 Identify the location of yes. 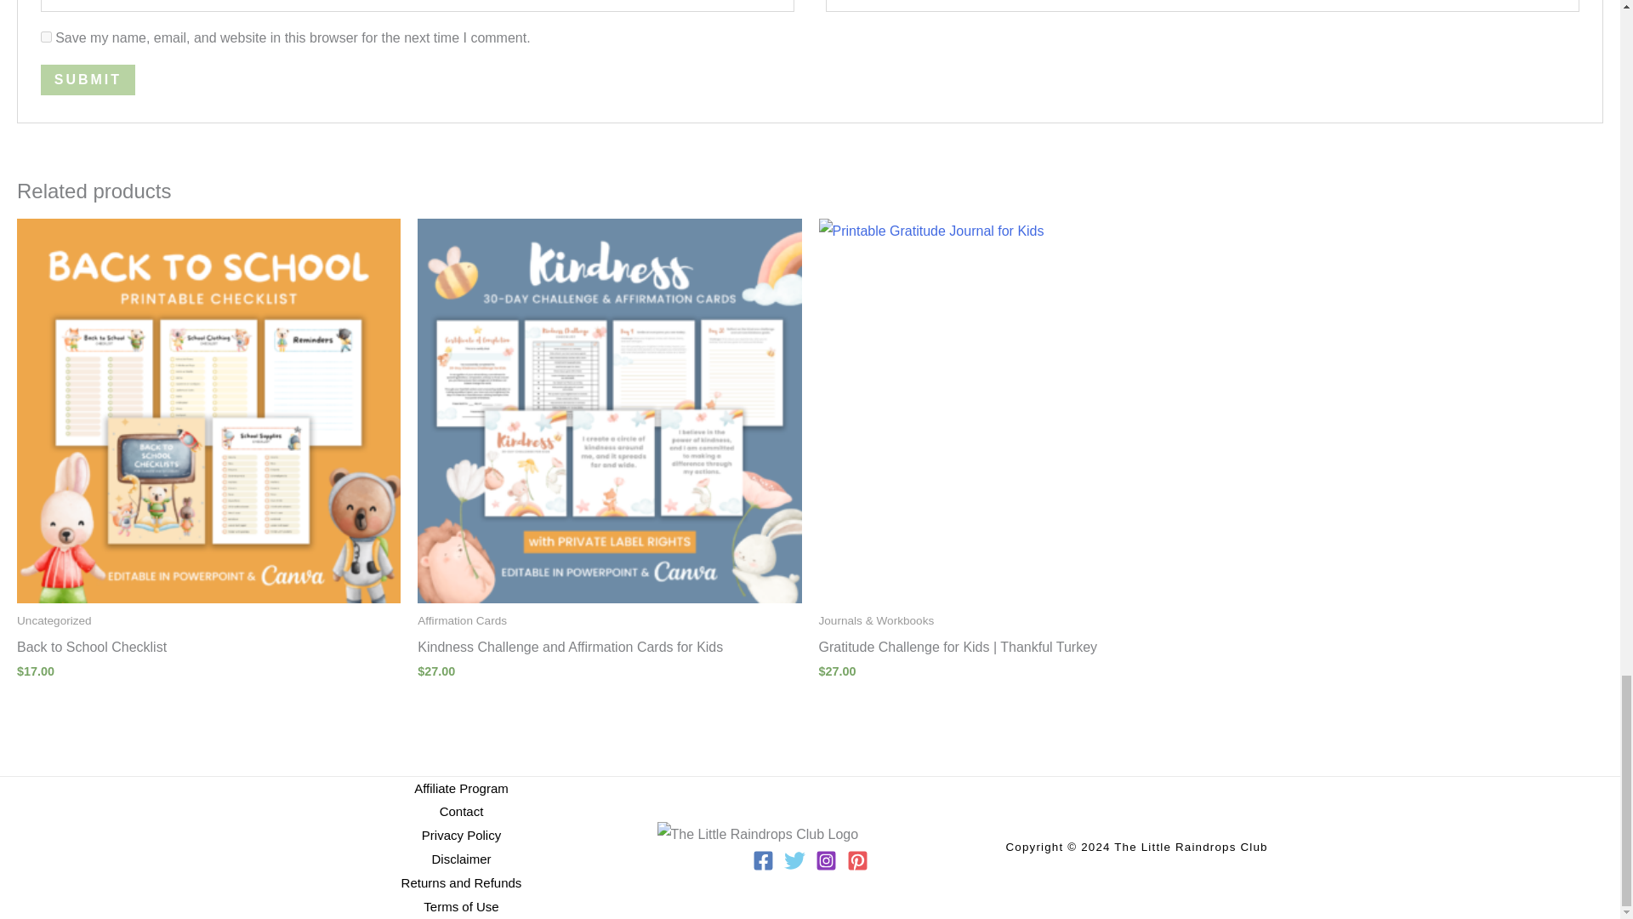
(46, 36).